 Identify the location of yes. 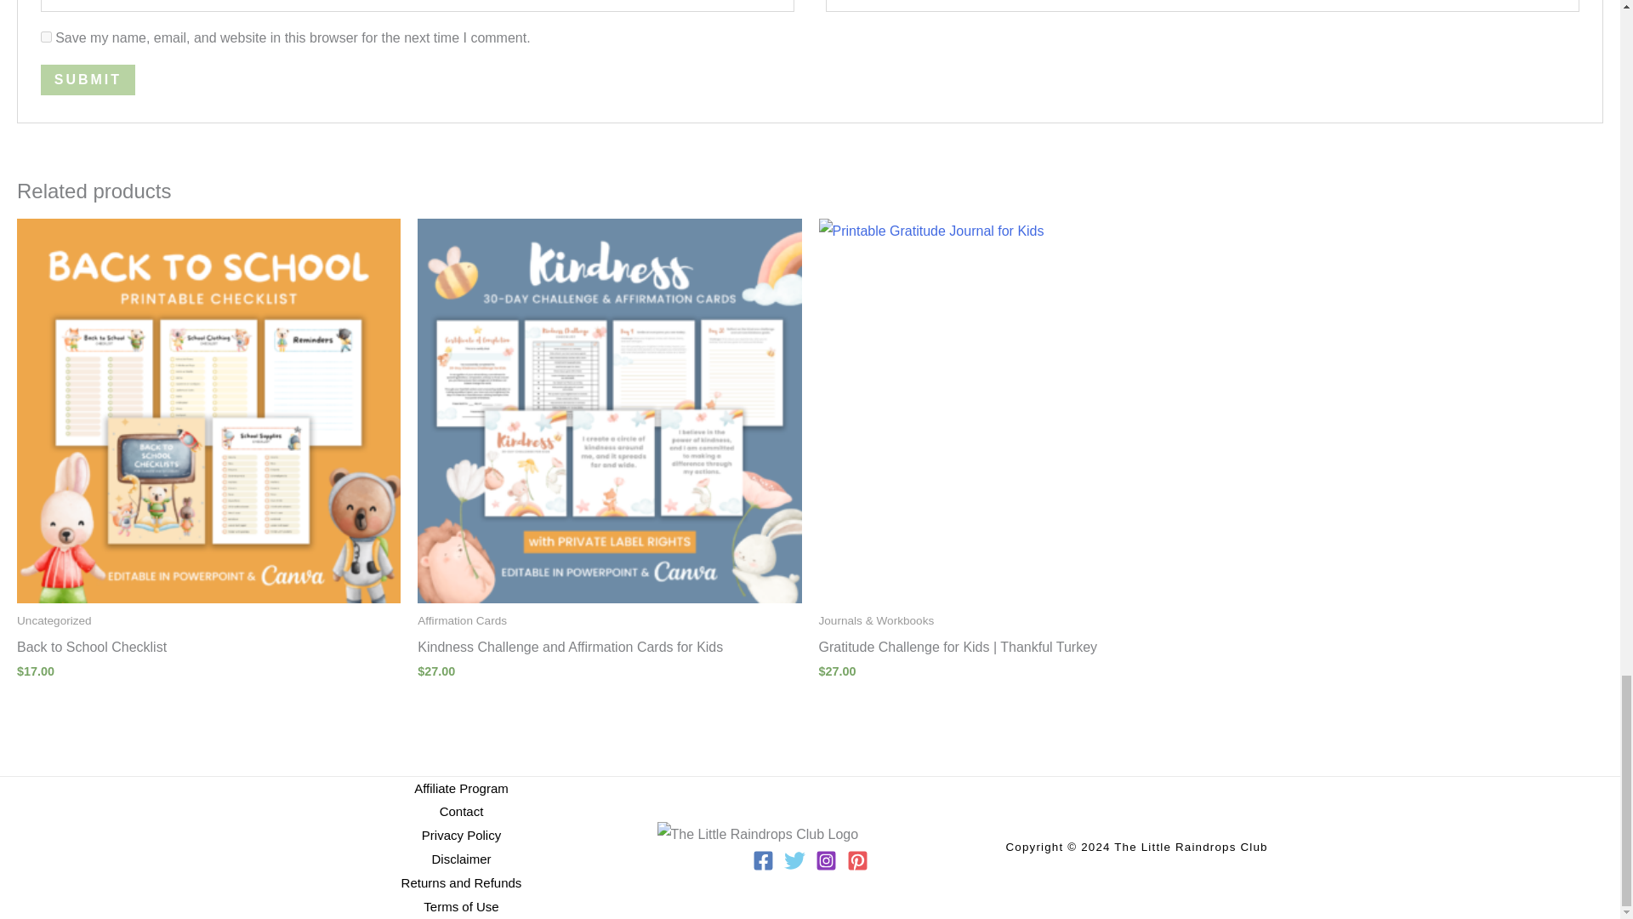
(46, 36).